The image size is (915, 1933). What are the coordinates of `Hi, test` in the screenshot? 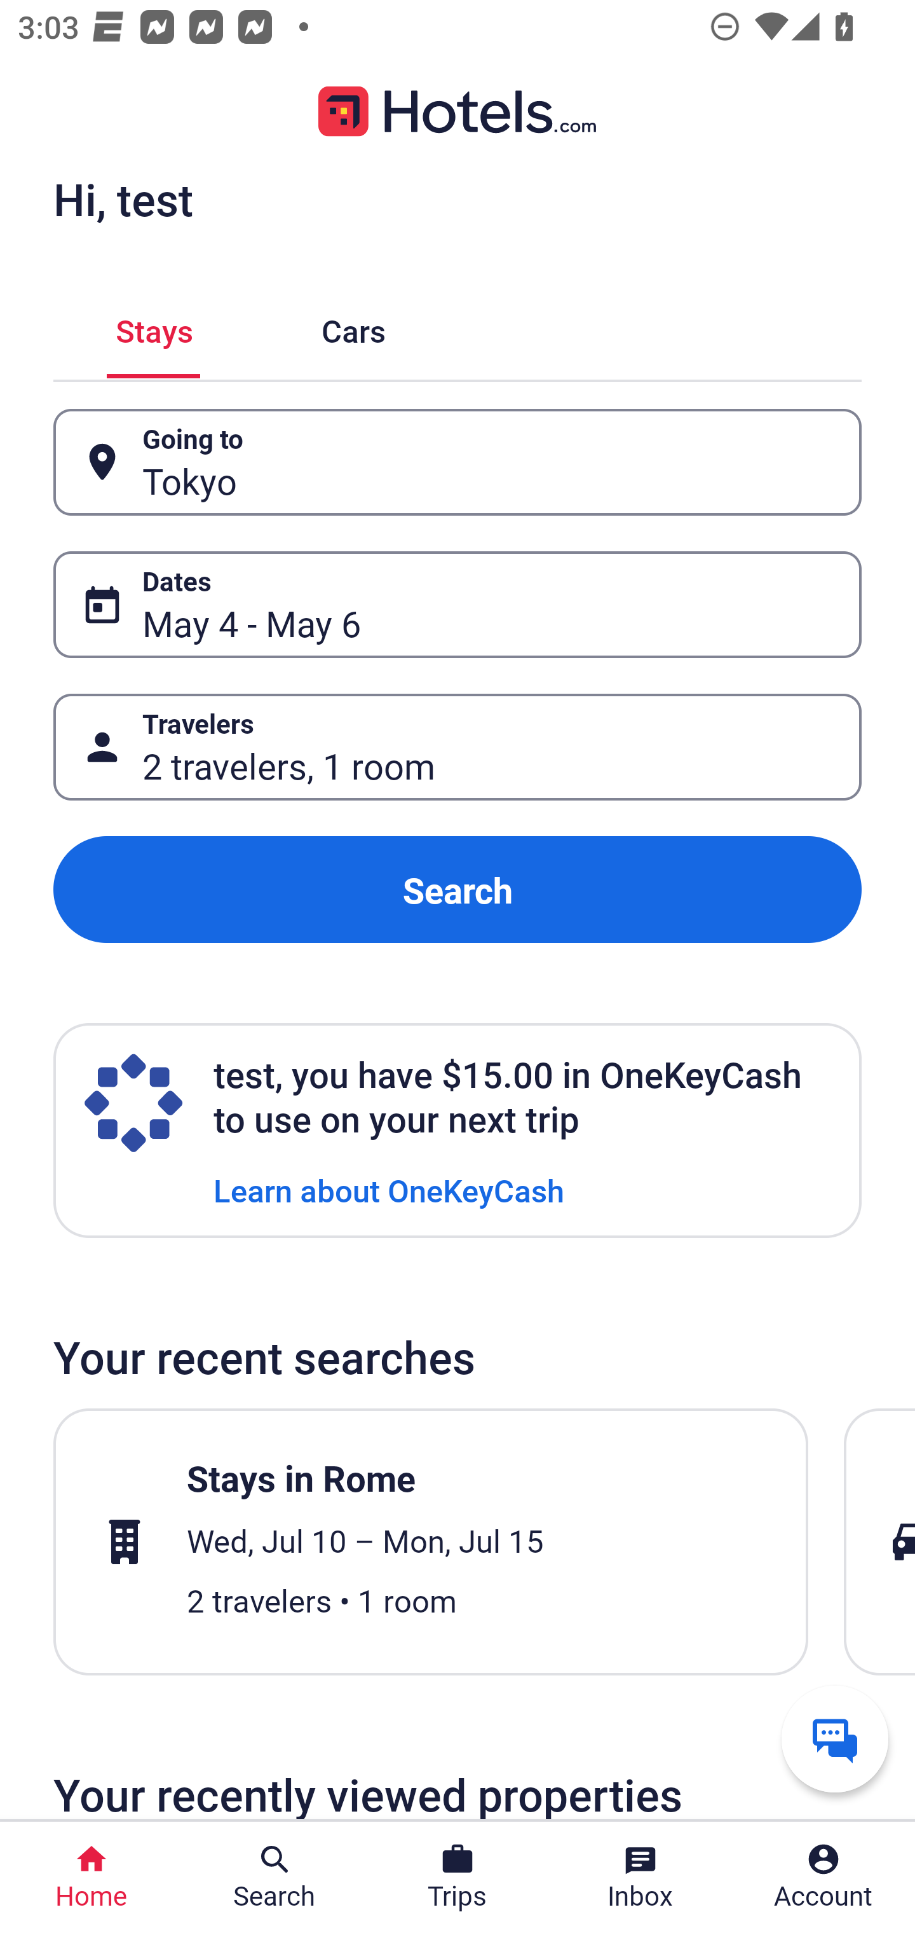 It's located at (123, 199).